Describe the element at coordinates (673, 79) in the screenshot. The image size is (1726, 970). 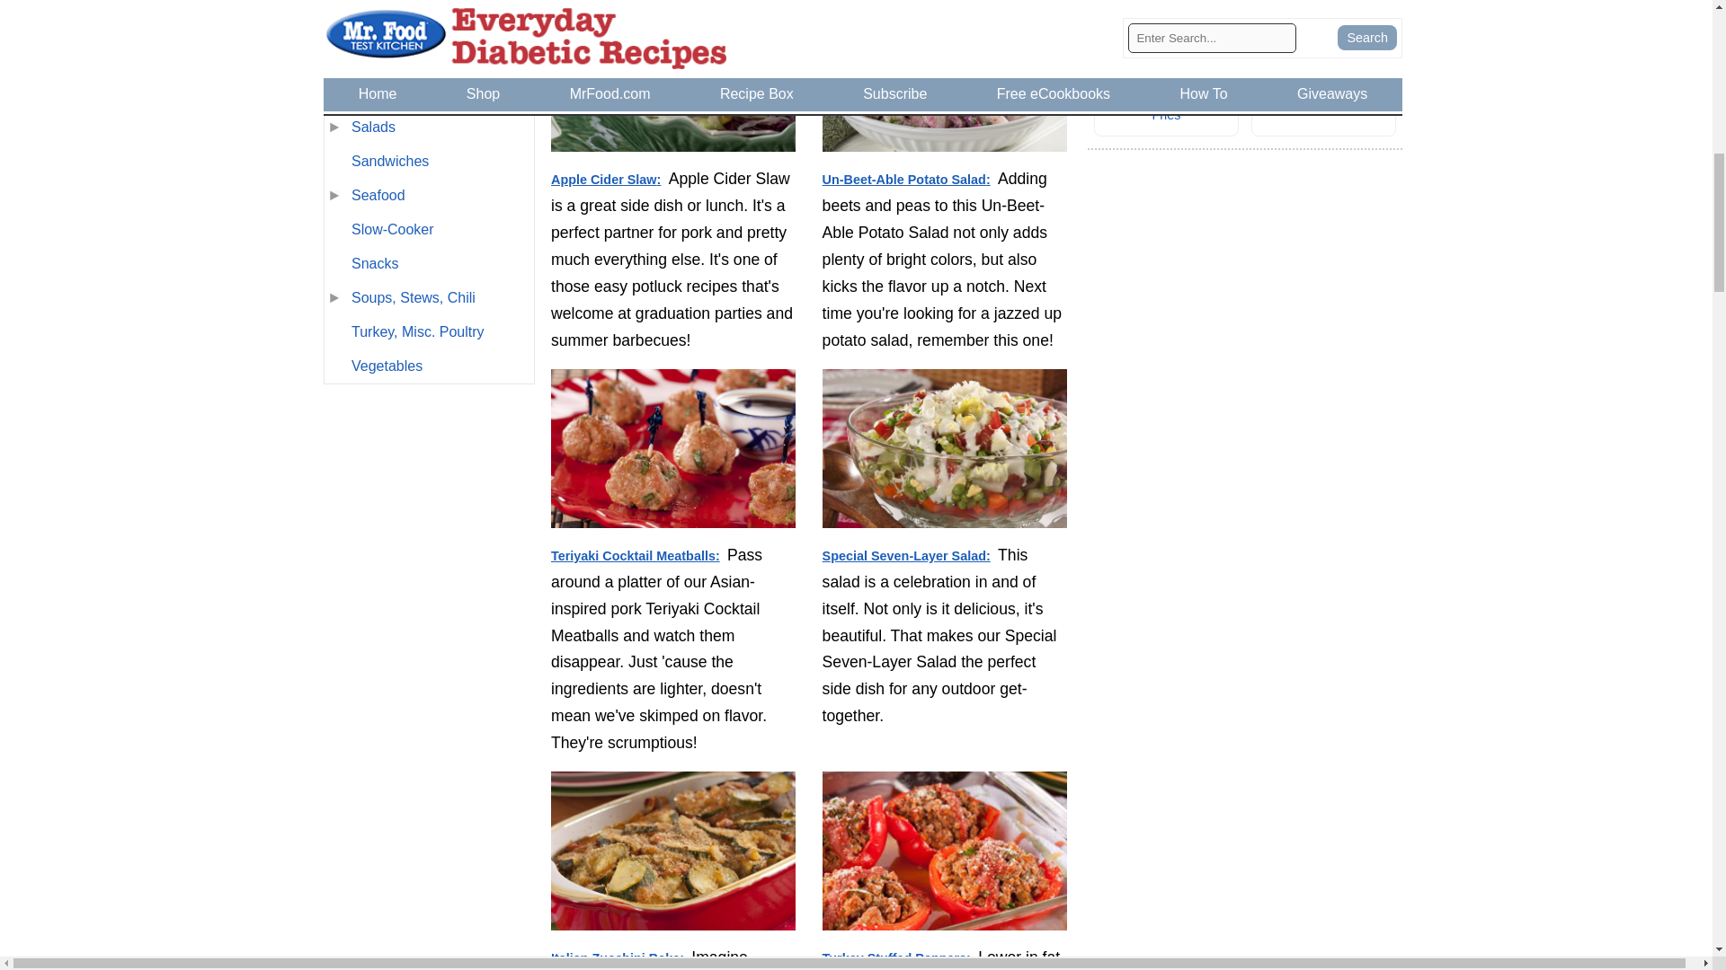
I see `Apple Cider Slaw` at that location.